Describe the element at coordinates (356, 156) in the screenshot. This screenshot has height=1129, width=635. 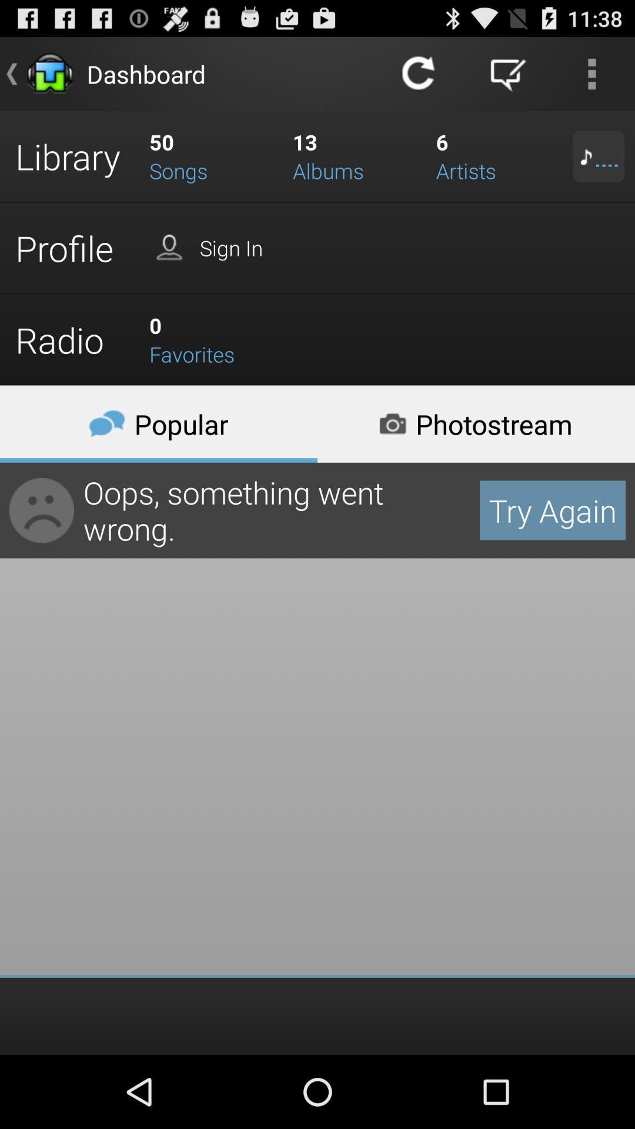
I see `click on 13 albums` at that location.